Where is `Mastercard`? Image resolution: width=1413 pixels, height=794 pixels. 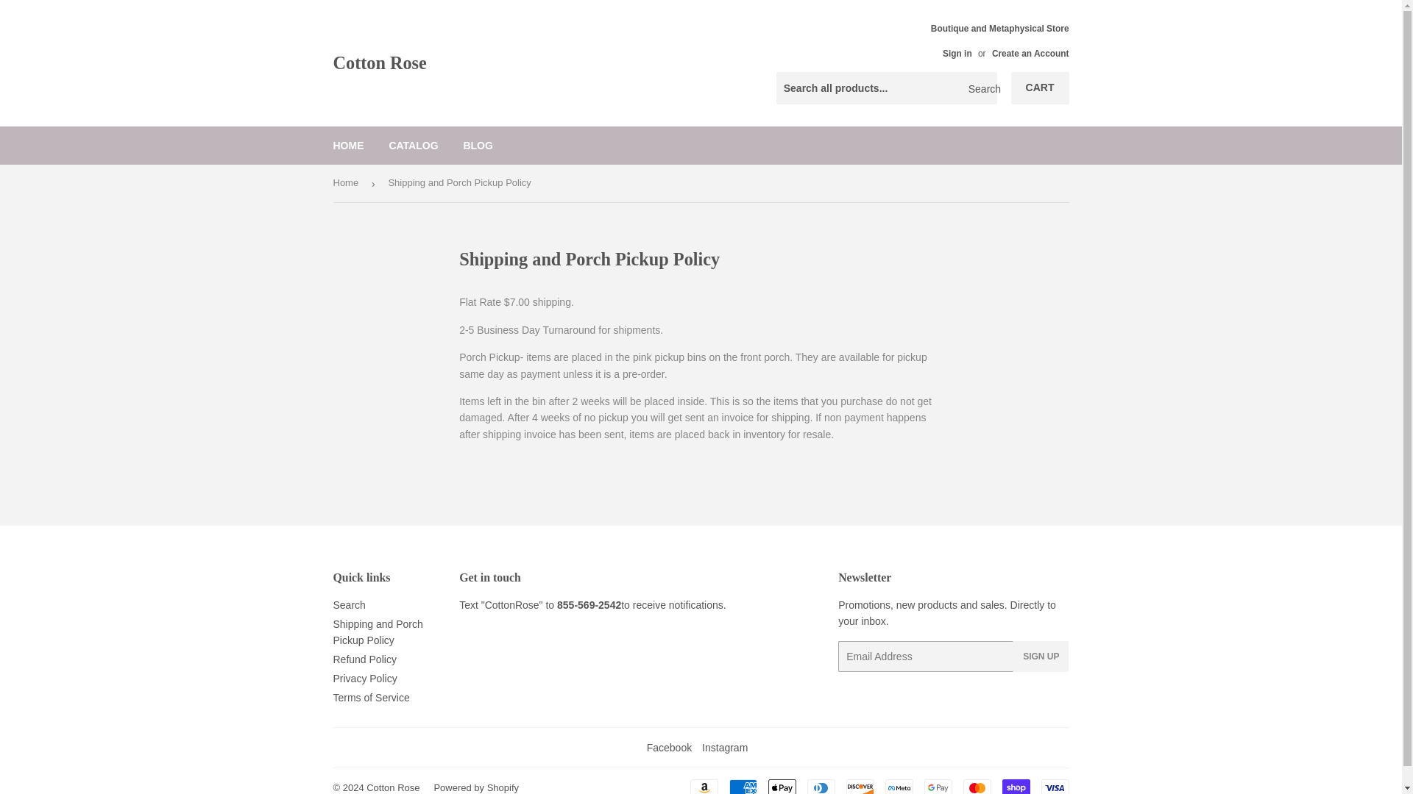
Mastercard is located at coordinates (976, 787).